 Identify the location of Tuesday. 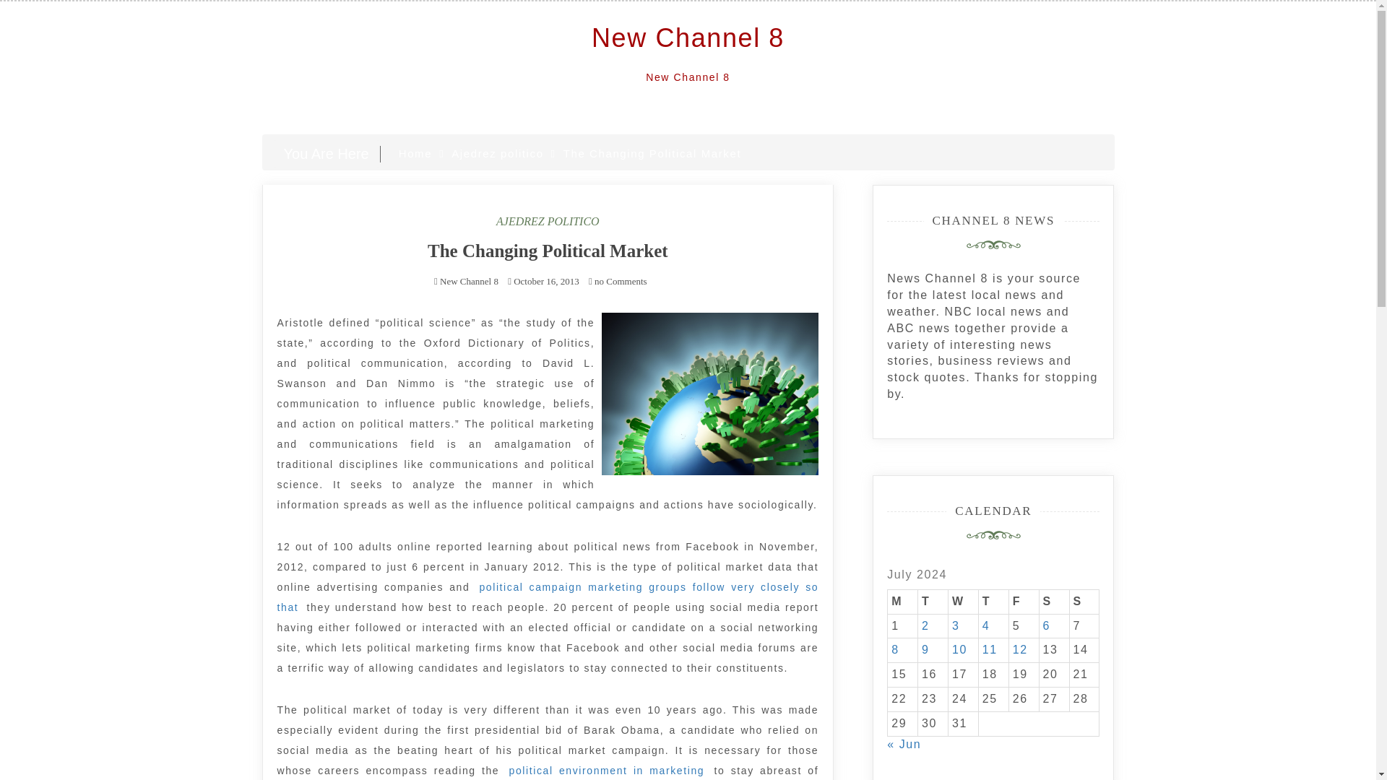
(933, 601).